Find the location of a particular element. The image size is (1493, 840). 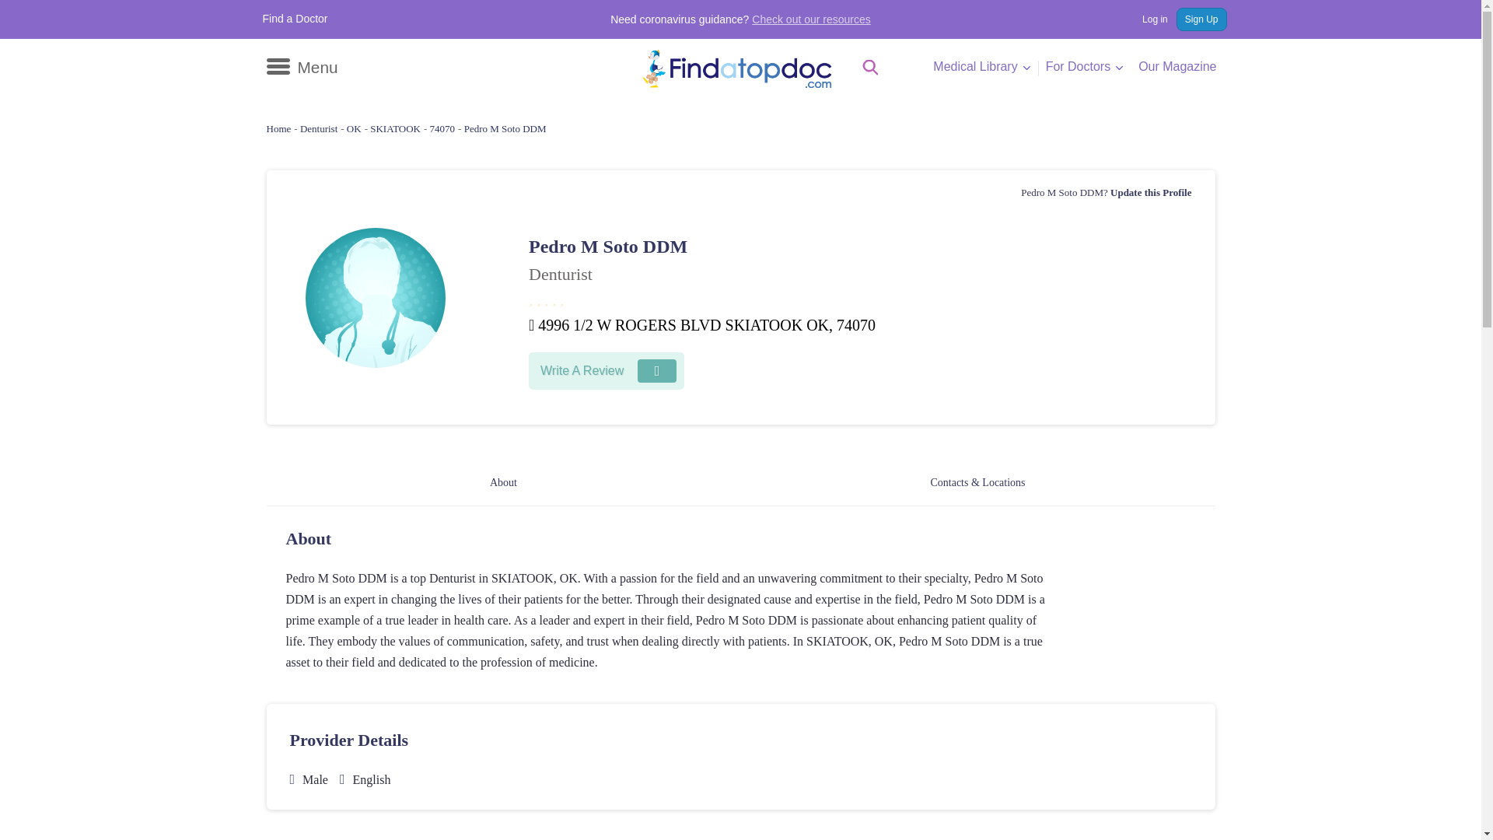

Find a Doctor is located at coordinates (295, 19).